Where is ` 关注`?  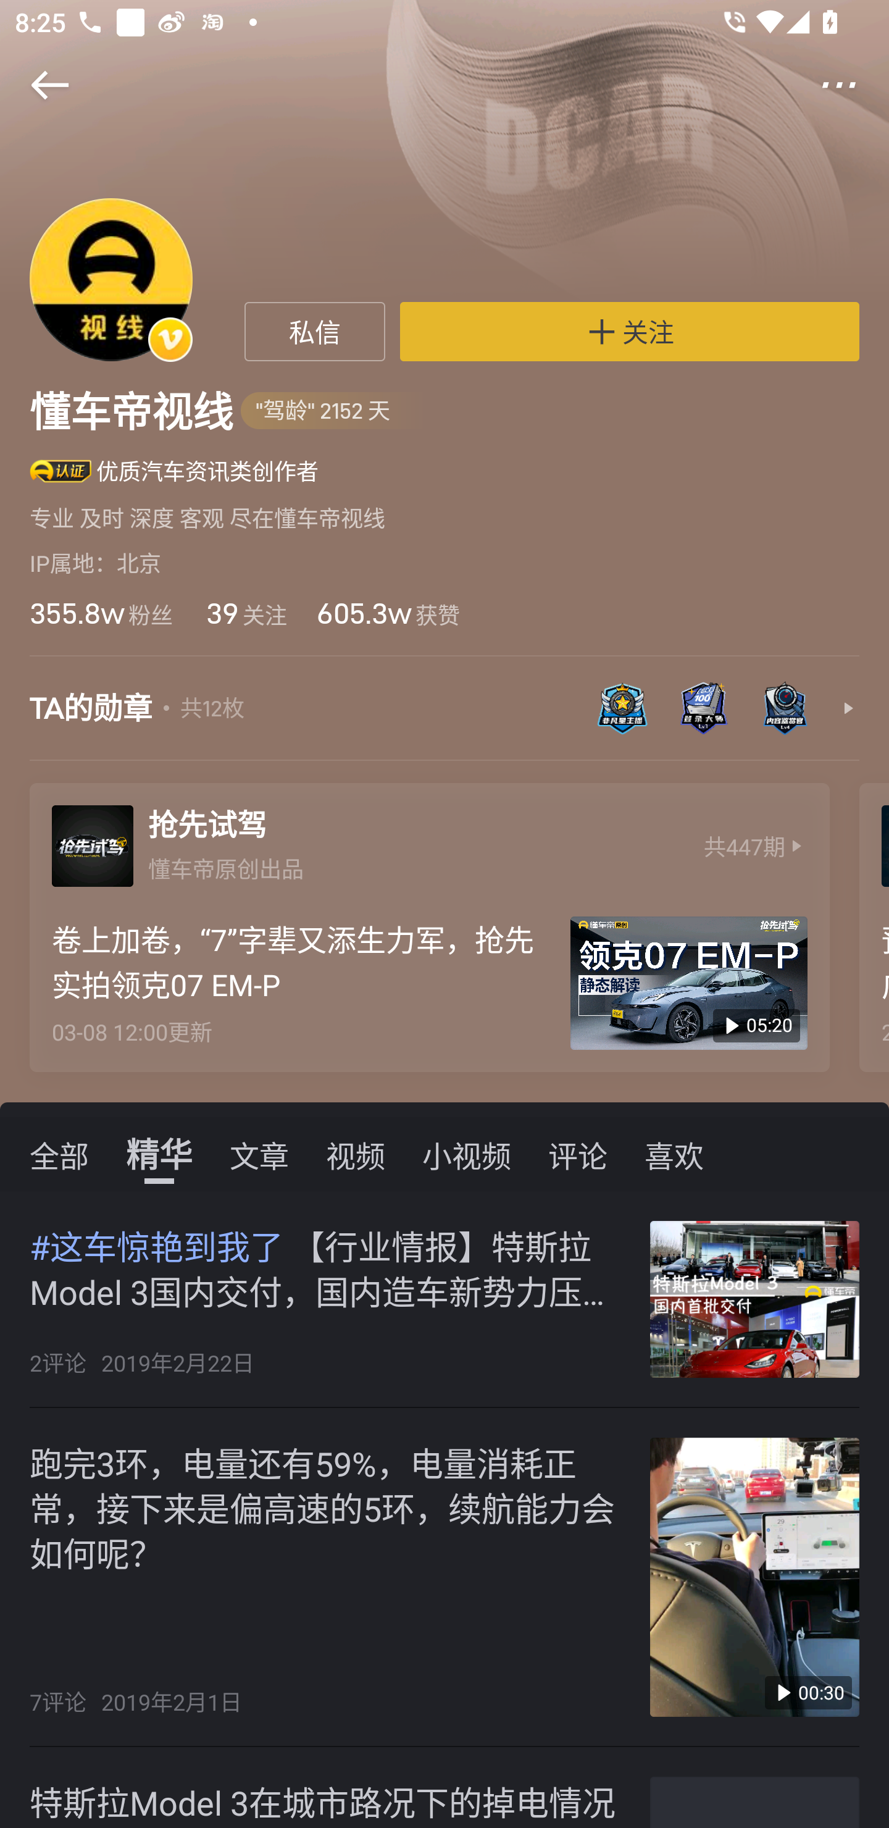  关注 is located at coordinates (630, 332).